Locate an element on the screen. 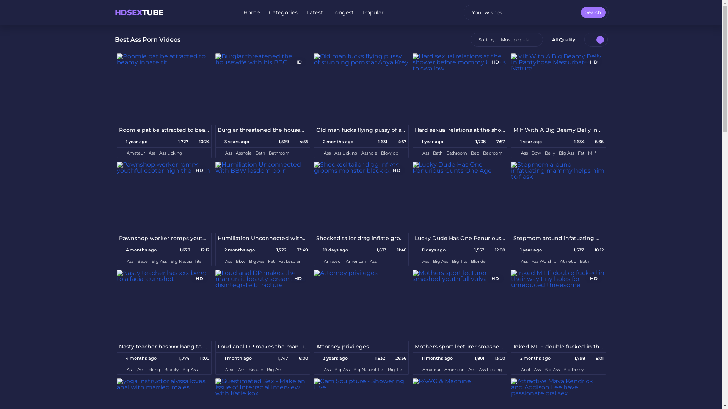  Big Ass is located at coordinates (441, 261).